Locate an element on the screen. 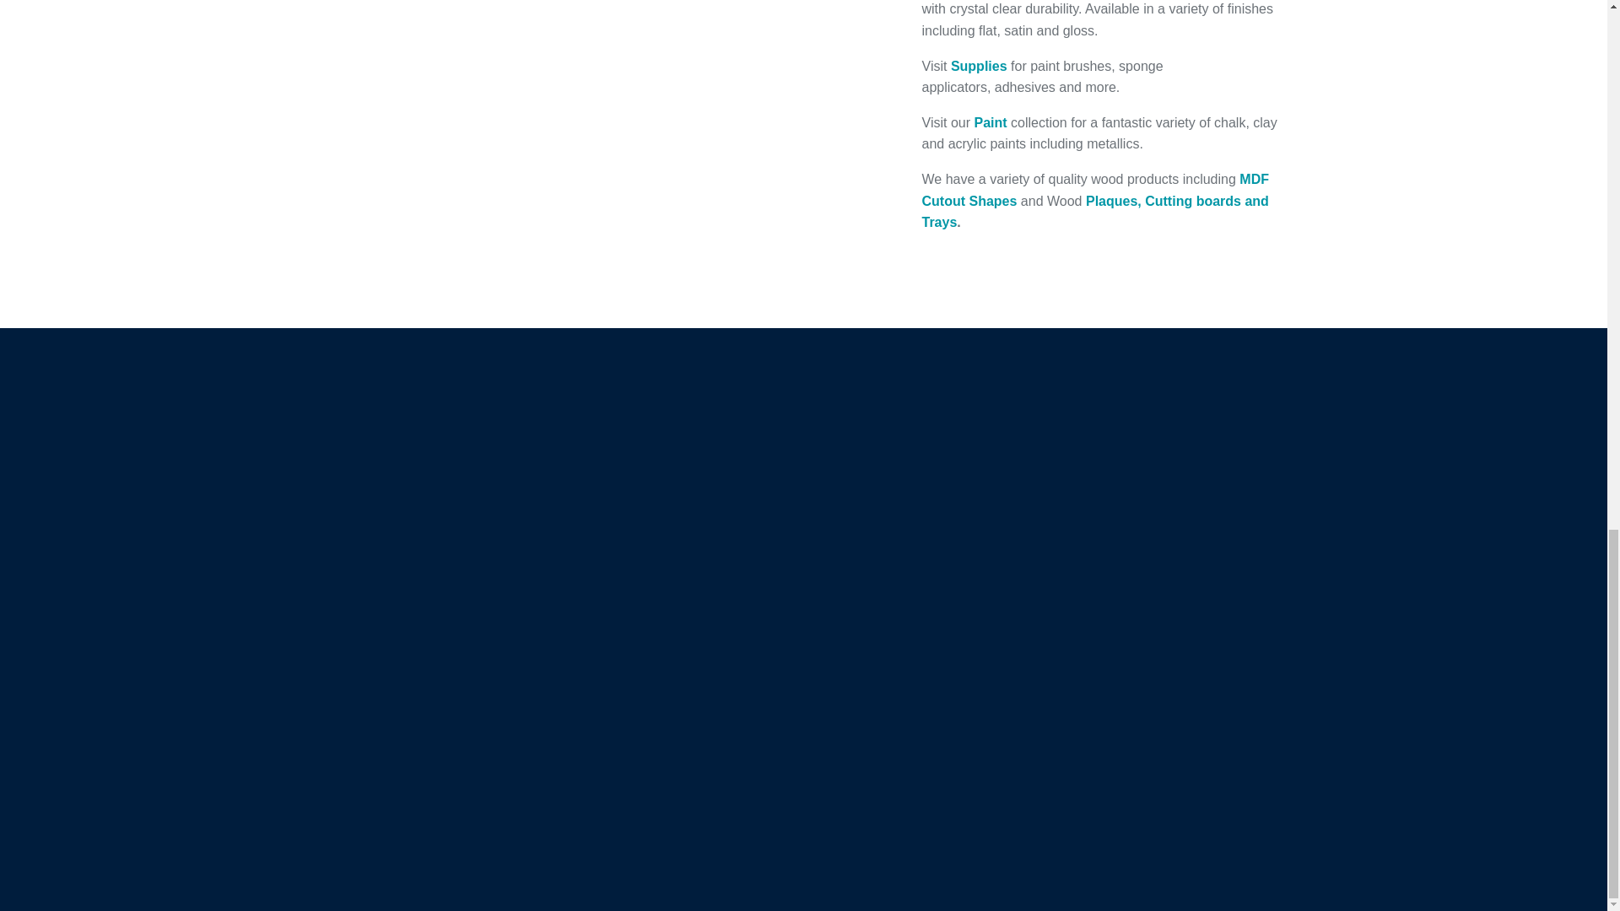 The image size is (1620, 911). MDF Wood Cutout Shapes for DIY Crafts is located at coordinates (1095, 191).